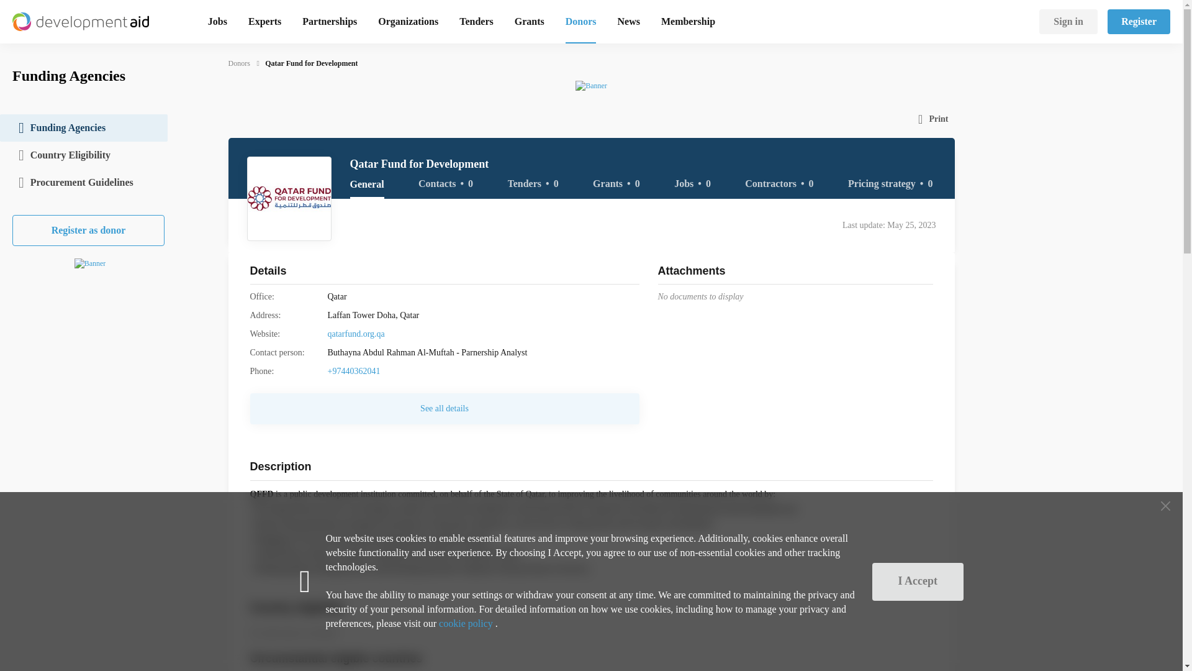 This screenshot has height=671, width=1192. What do you see at coordinates (1139, 22) in the screenshot?
I see `Register` at bounding box center [1139, 22].